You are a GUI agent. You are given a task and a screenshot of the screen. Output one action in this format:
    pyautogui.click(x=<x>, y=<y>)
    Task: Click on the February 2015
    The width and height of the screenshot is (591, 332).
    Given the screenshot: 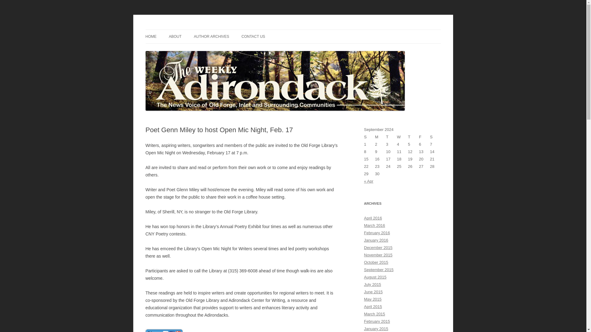 What is the action you would take?
    pyautogui.click(x=377, y=321)
    